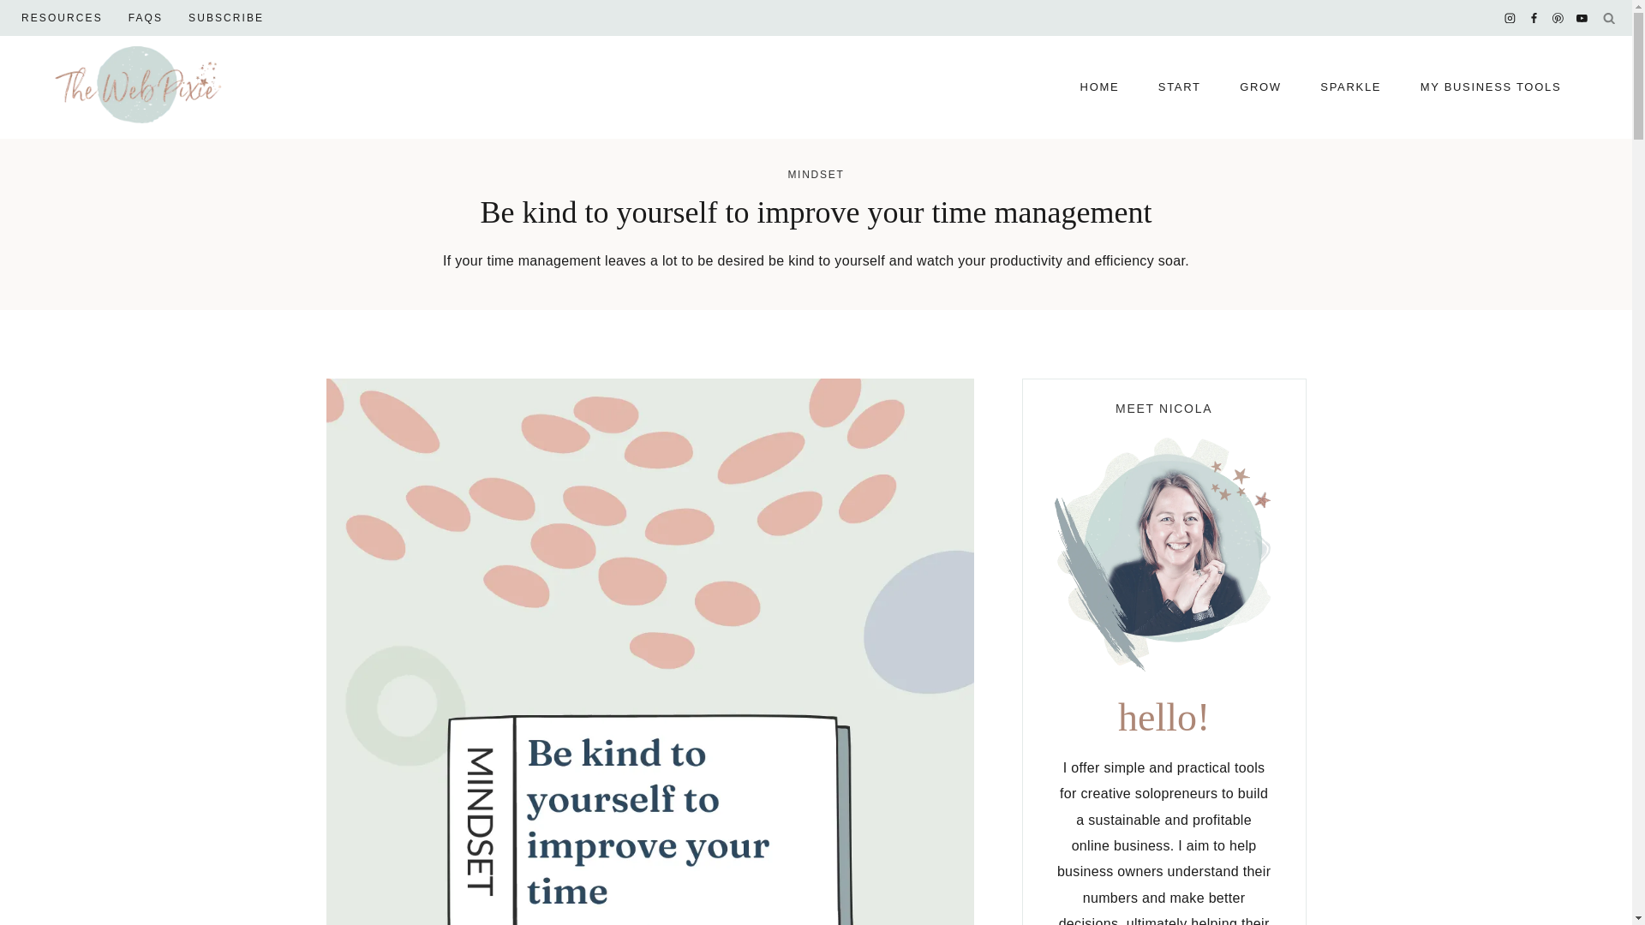 The image size is (1645, 925). Describe the element at coordinates (62, 18) in the screenshot. I see `RESOURCES` at that location.